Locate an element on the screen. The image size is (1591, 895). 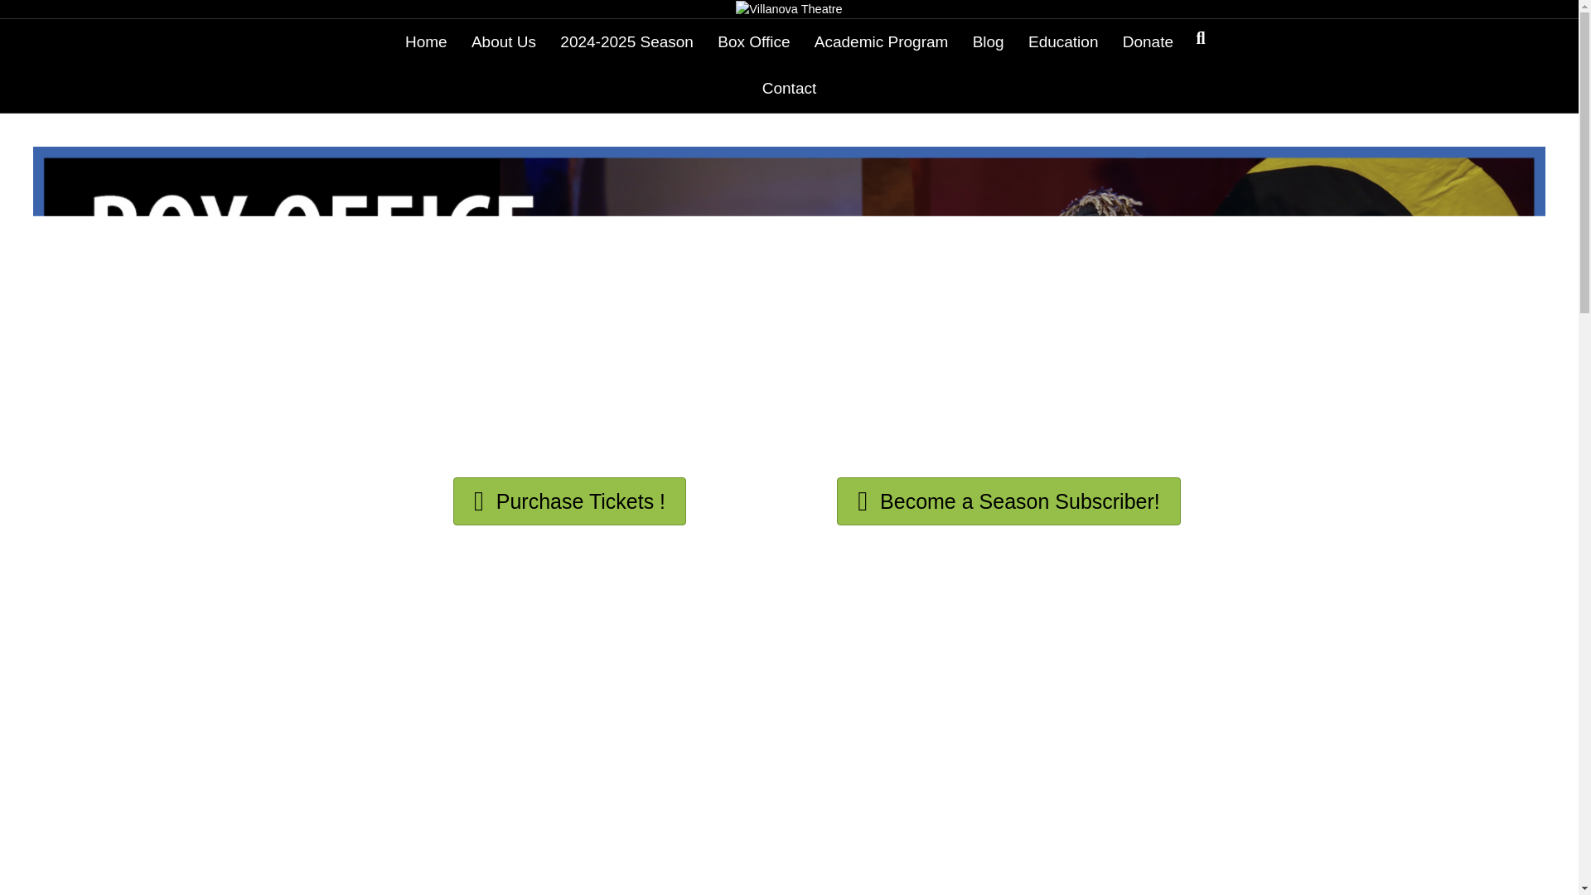
Home is located at coordinates (426, 41).